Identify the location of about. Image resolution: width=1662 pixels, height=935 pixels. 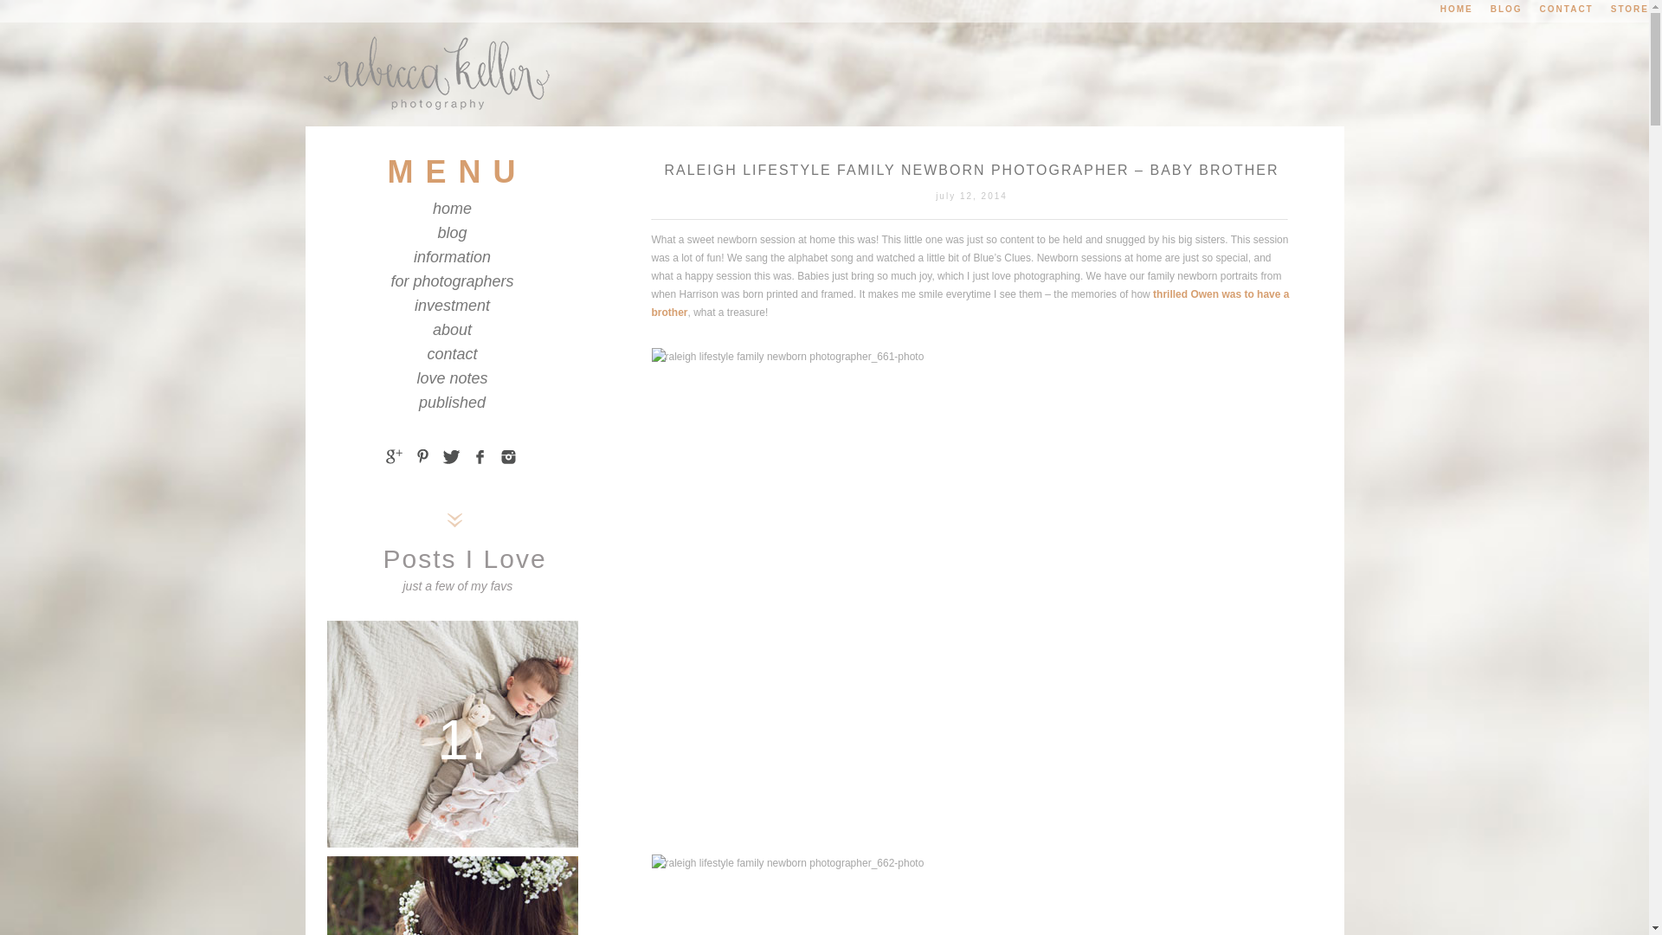
(452, 329).